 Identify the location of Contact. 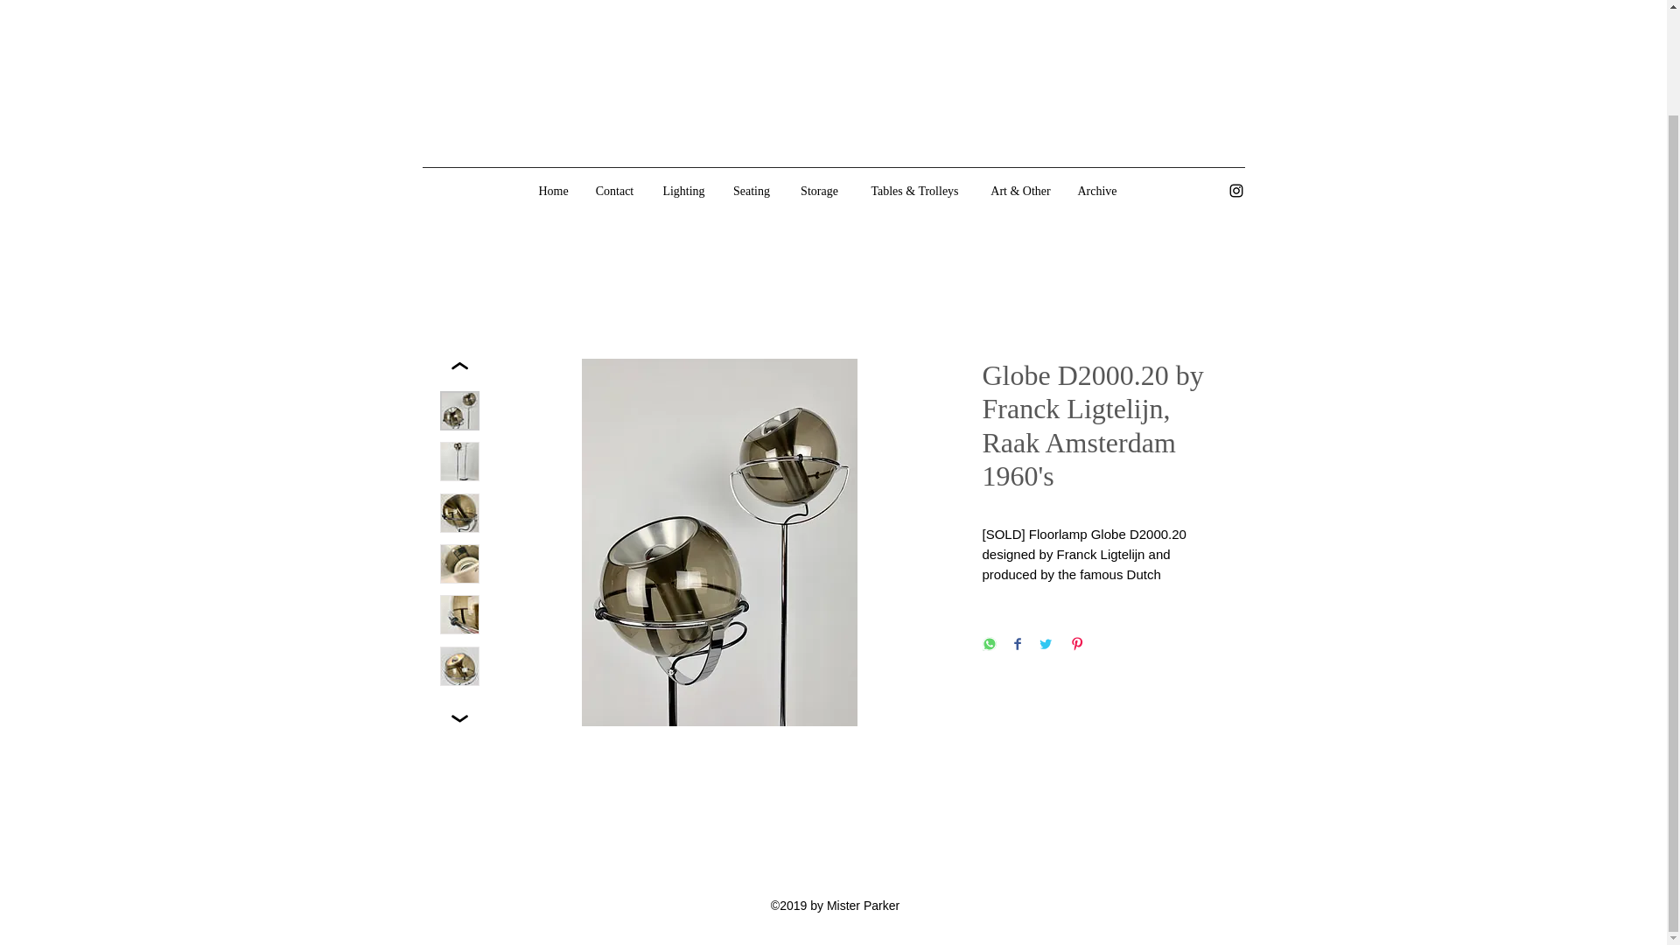
(614, 192).